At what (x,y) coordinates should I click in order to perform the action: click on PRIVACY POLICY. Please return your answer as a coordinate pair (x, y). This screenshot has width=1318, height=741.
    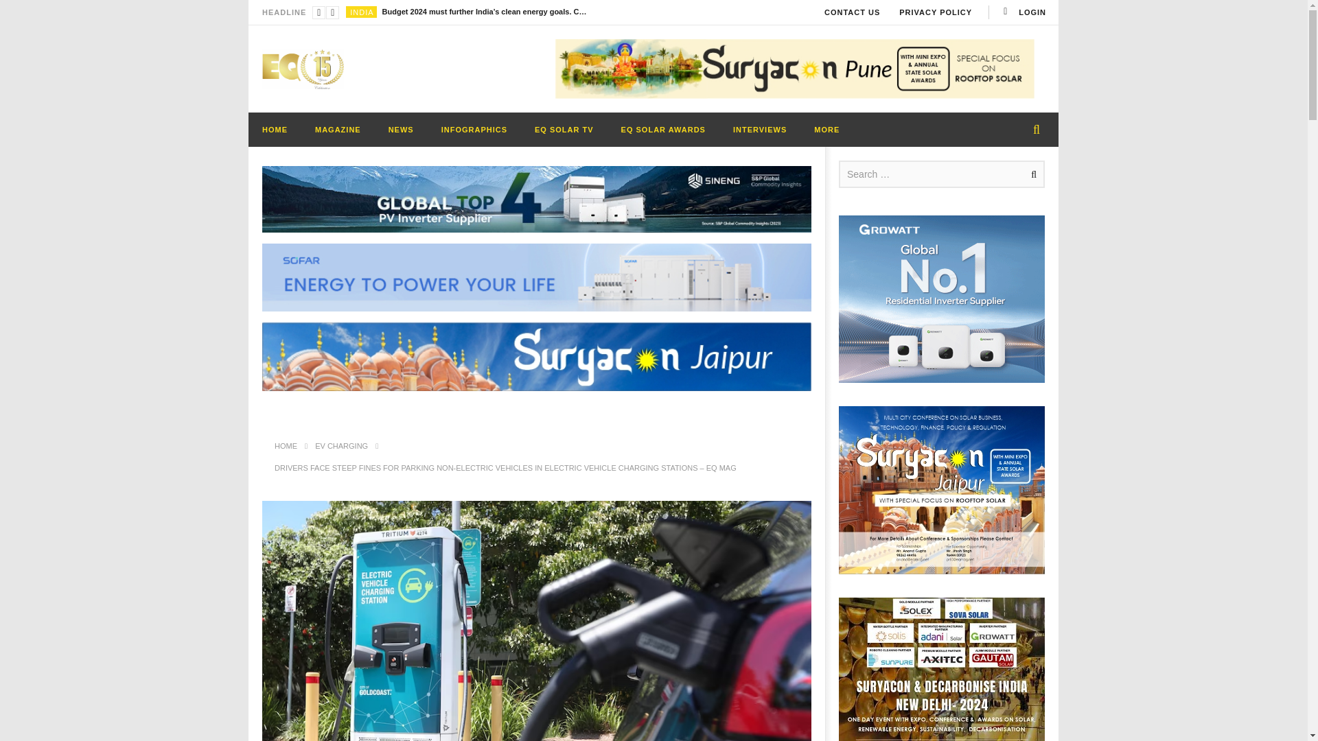
    Looking at the image, I should click on (936, 12).